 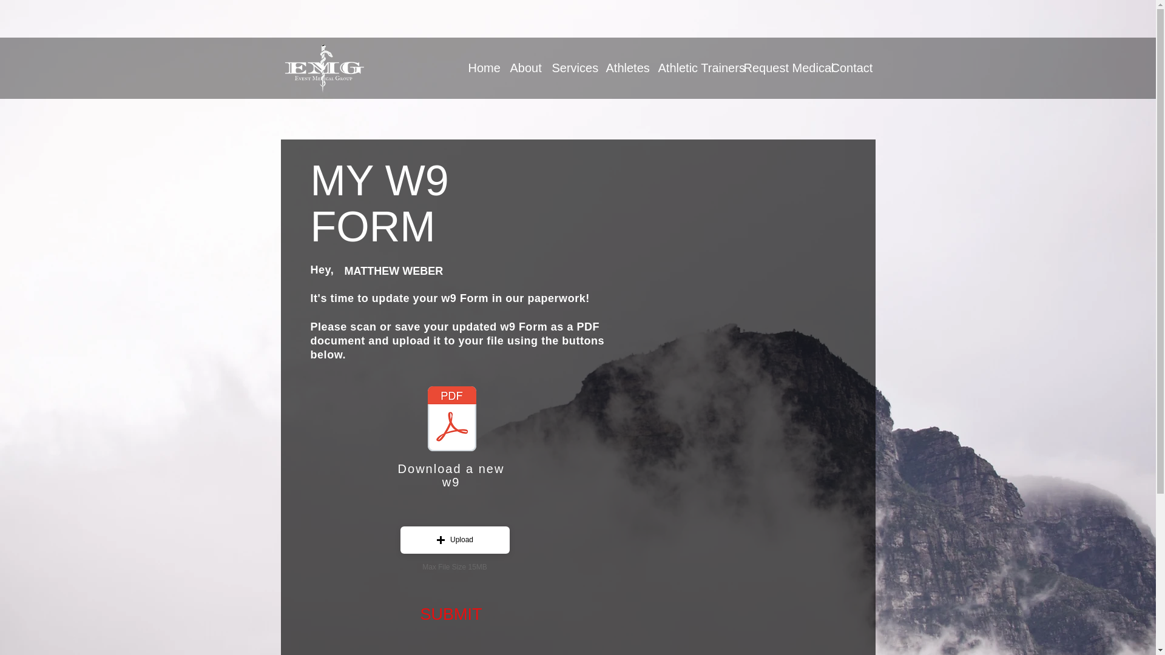 What do you see at coordinates (454, 566) in the screenshot?
I see `Max File Size 15MB` at bounding box center [454, 566].